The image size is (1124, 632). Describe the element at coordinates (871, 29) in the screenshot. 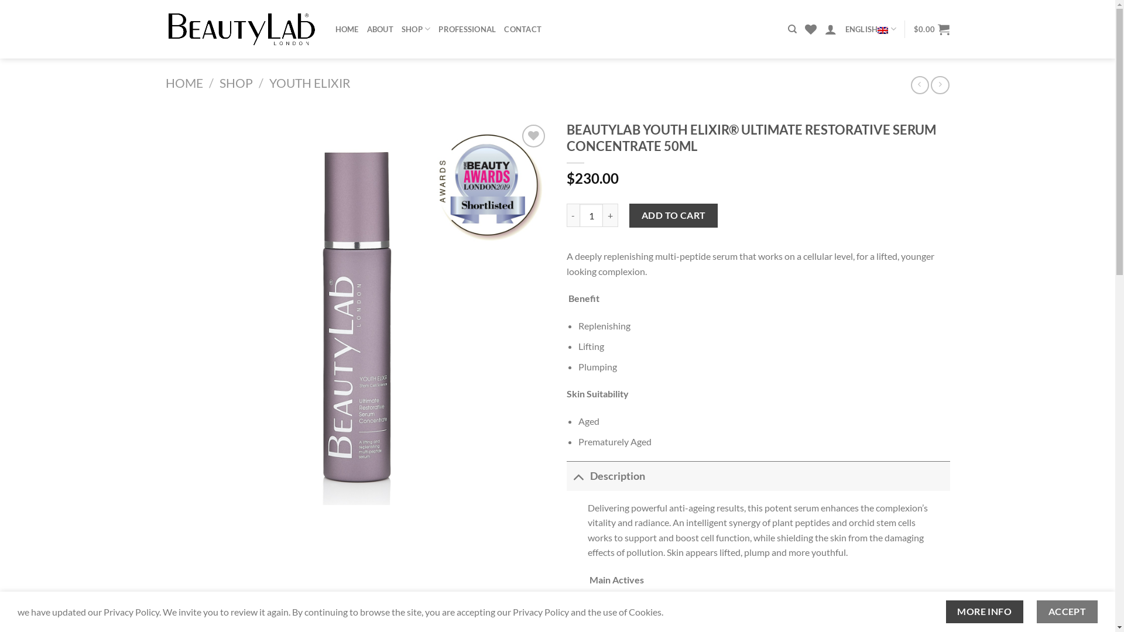

I see `ENGLISH` at that location.